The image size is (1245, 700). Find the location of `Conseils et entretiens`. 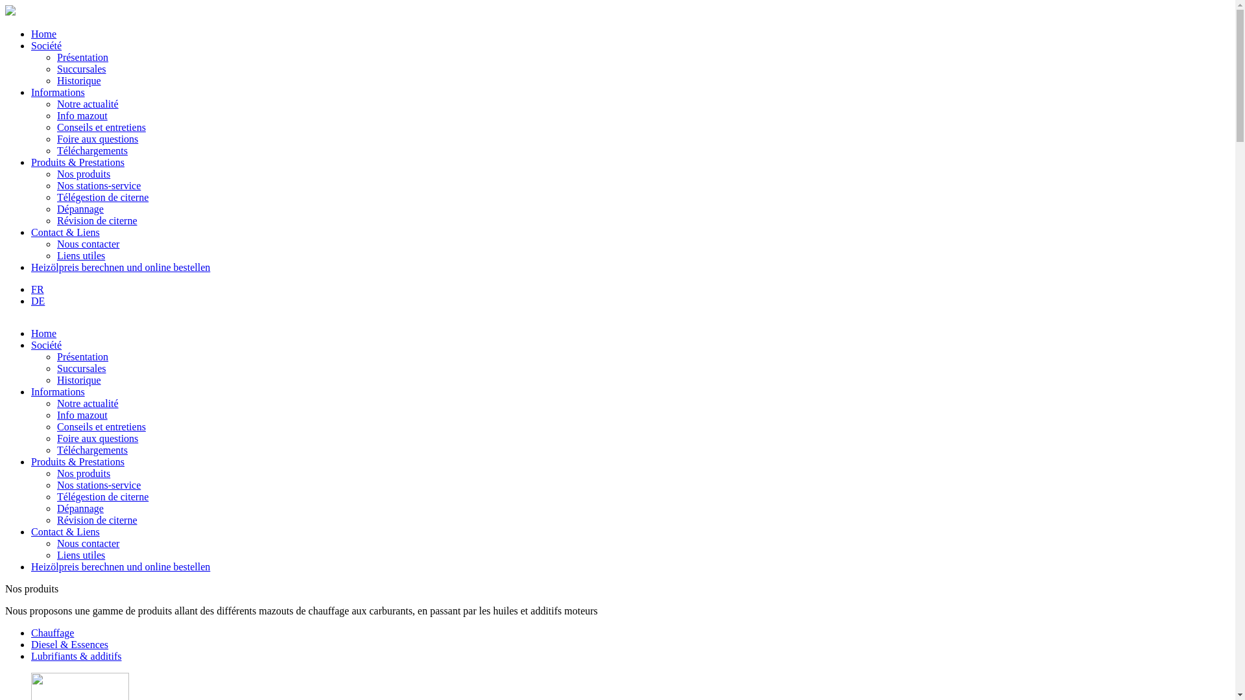

Conseils et entretiens is located at coordinates (101, 127).